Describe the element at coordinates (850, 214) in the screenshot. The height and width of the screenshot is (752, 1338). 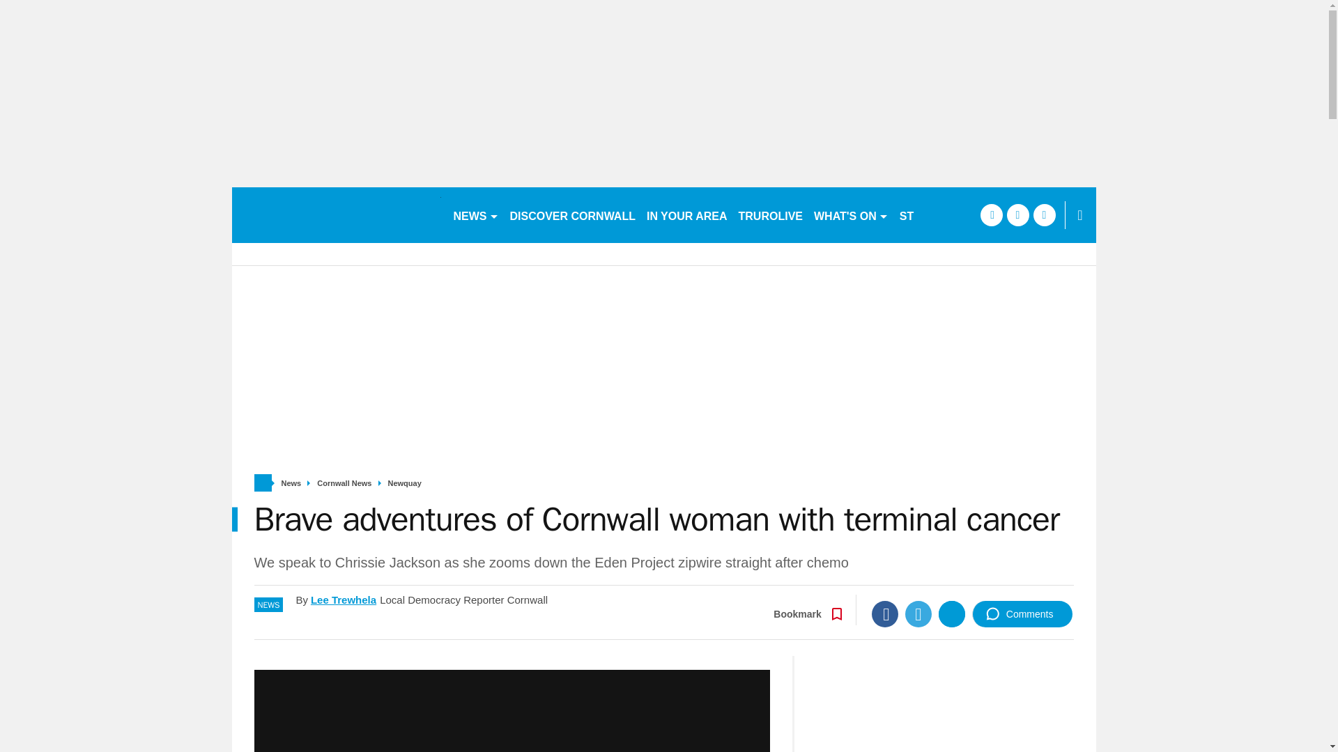
I see `WHAT'S ON` at that location.